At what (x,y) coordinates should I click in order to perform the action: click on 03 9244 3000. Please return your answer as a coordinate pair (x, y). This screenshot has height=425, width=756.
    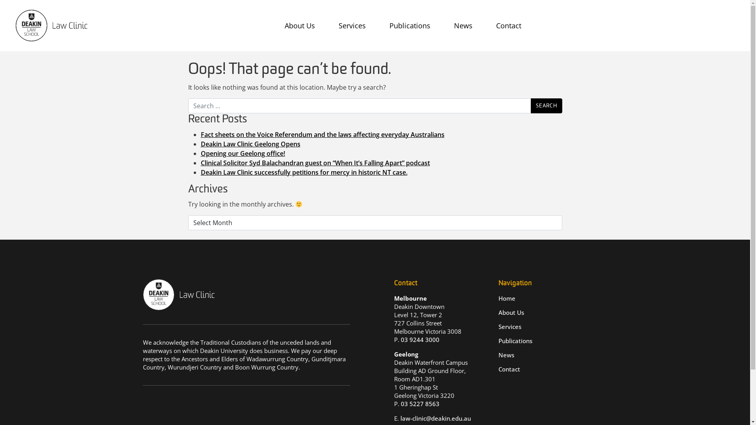
    Looking at the image, I should click on (420, 340).